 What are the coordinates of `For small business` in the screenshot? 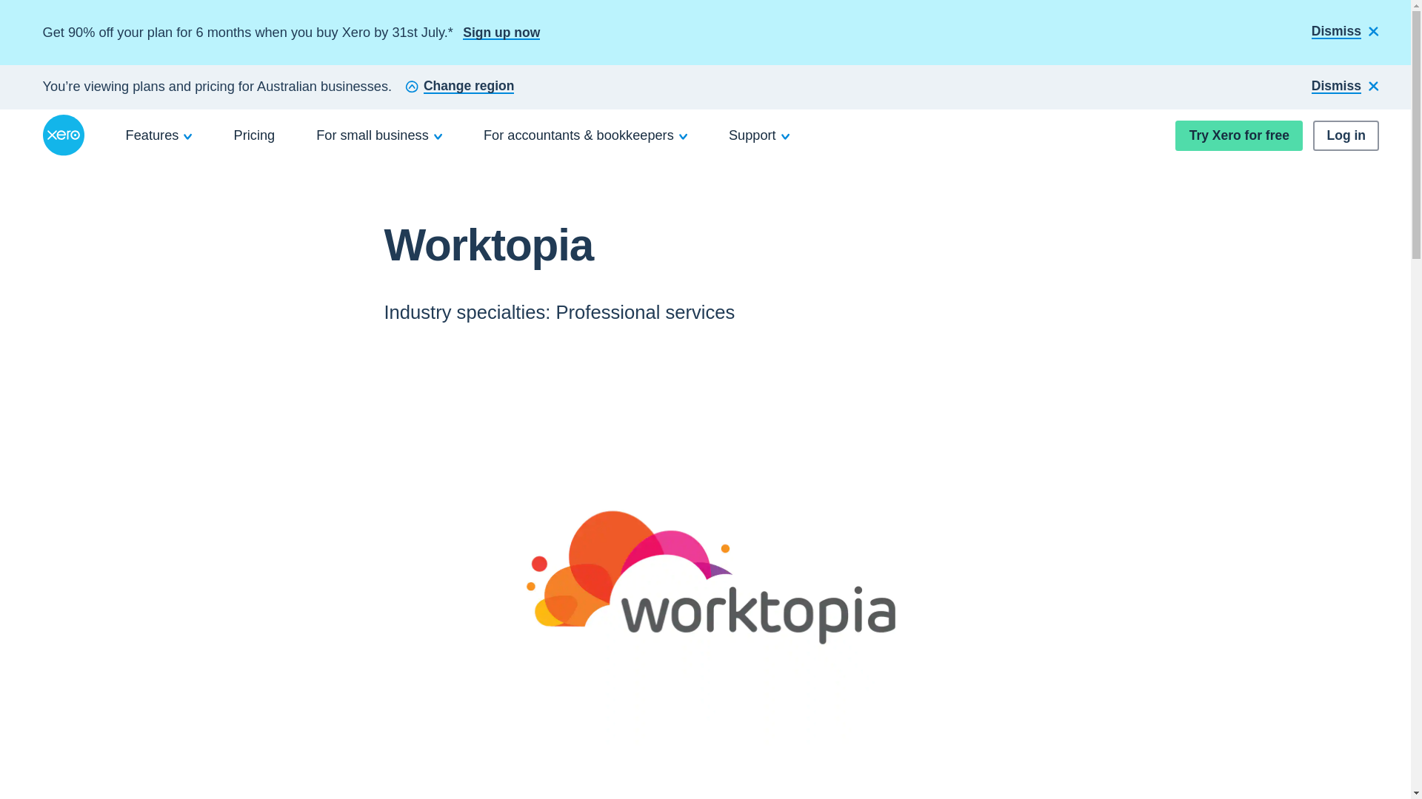 It's located at (379, 135).